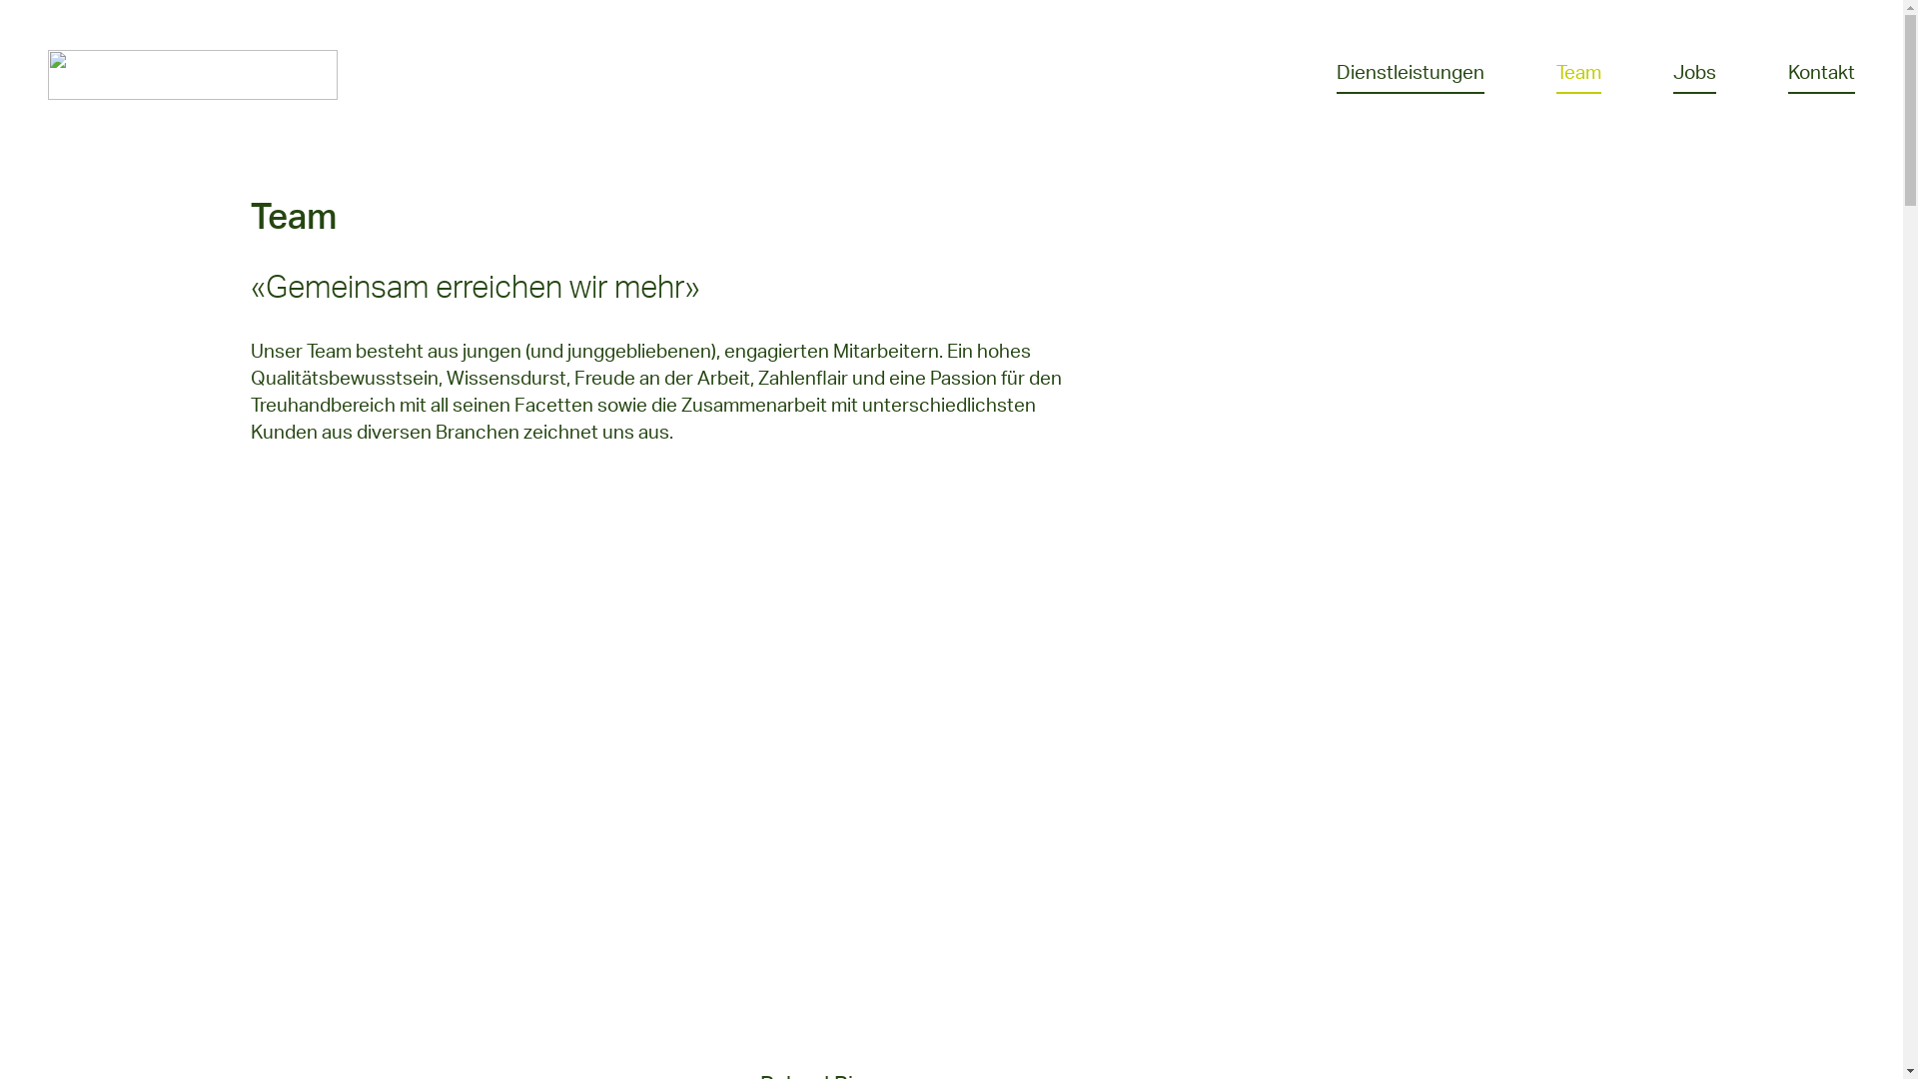 This screenshot has width=1918, height=1079. I want to click on Kontakt, so click(1822, 75).